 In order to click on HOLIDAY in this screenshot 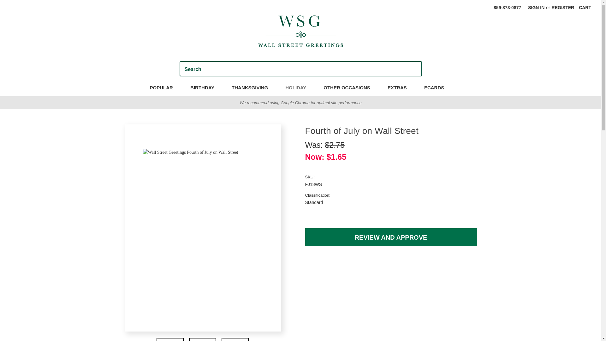, I will do `click(299, 88)`.